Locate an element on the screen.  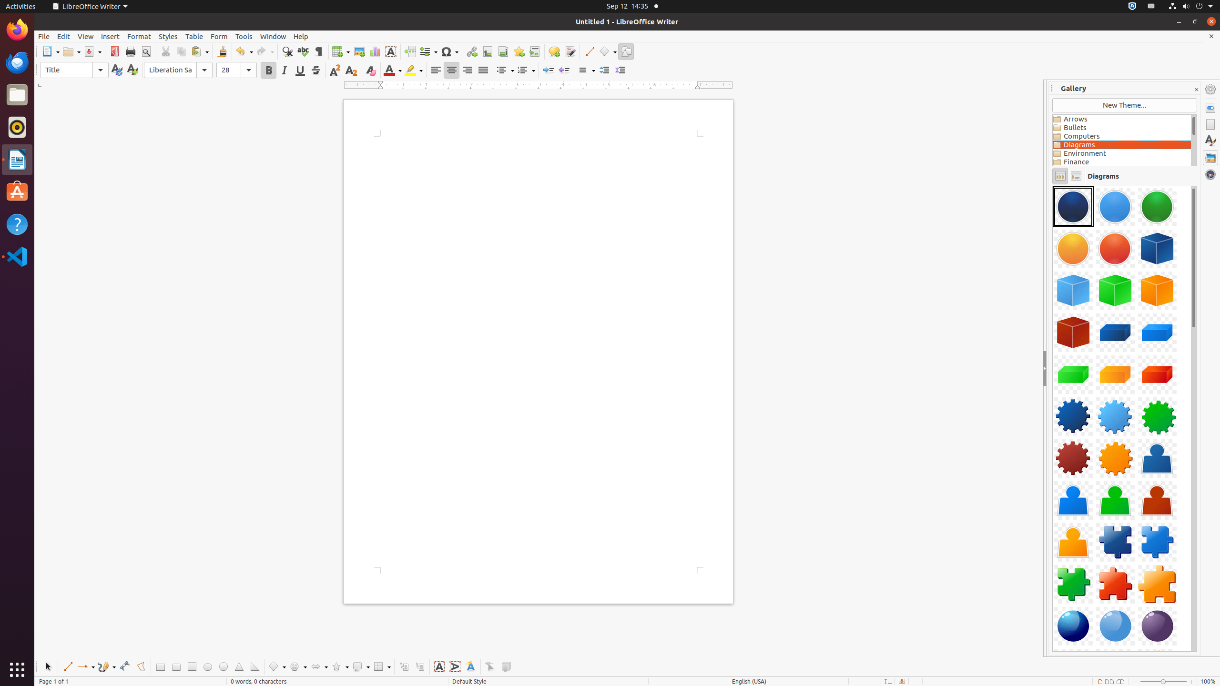
Computers is located at coordinates (1122, 136).